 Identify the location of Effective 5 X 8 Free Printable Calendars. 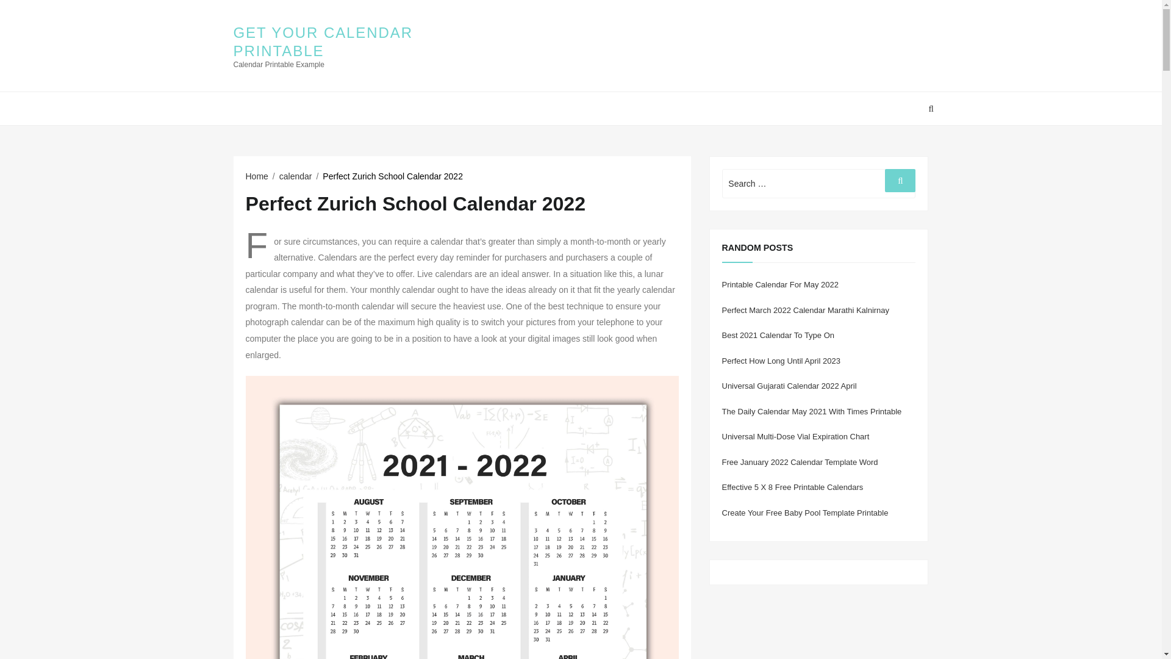
(793, 487).